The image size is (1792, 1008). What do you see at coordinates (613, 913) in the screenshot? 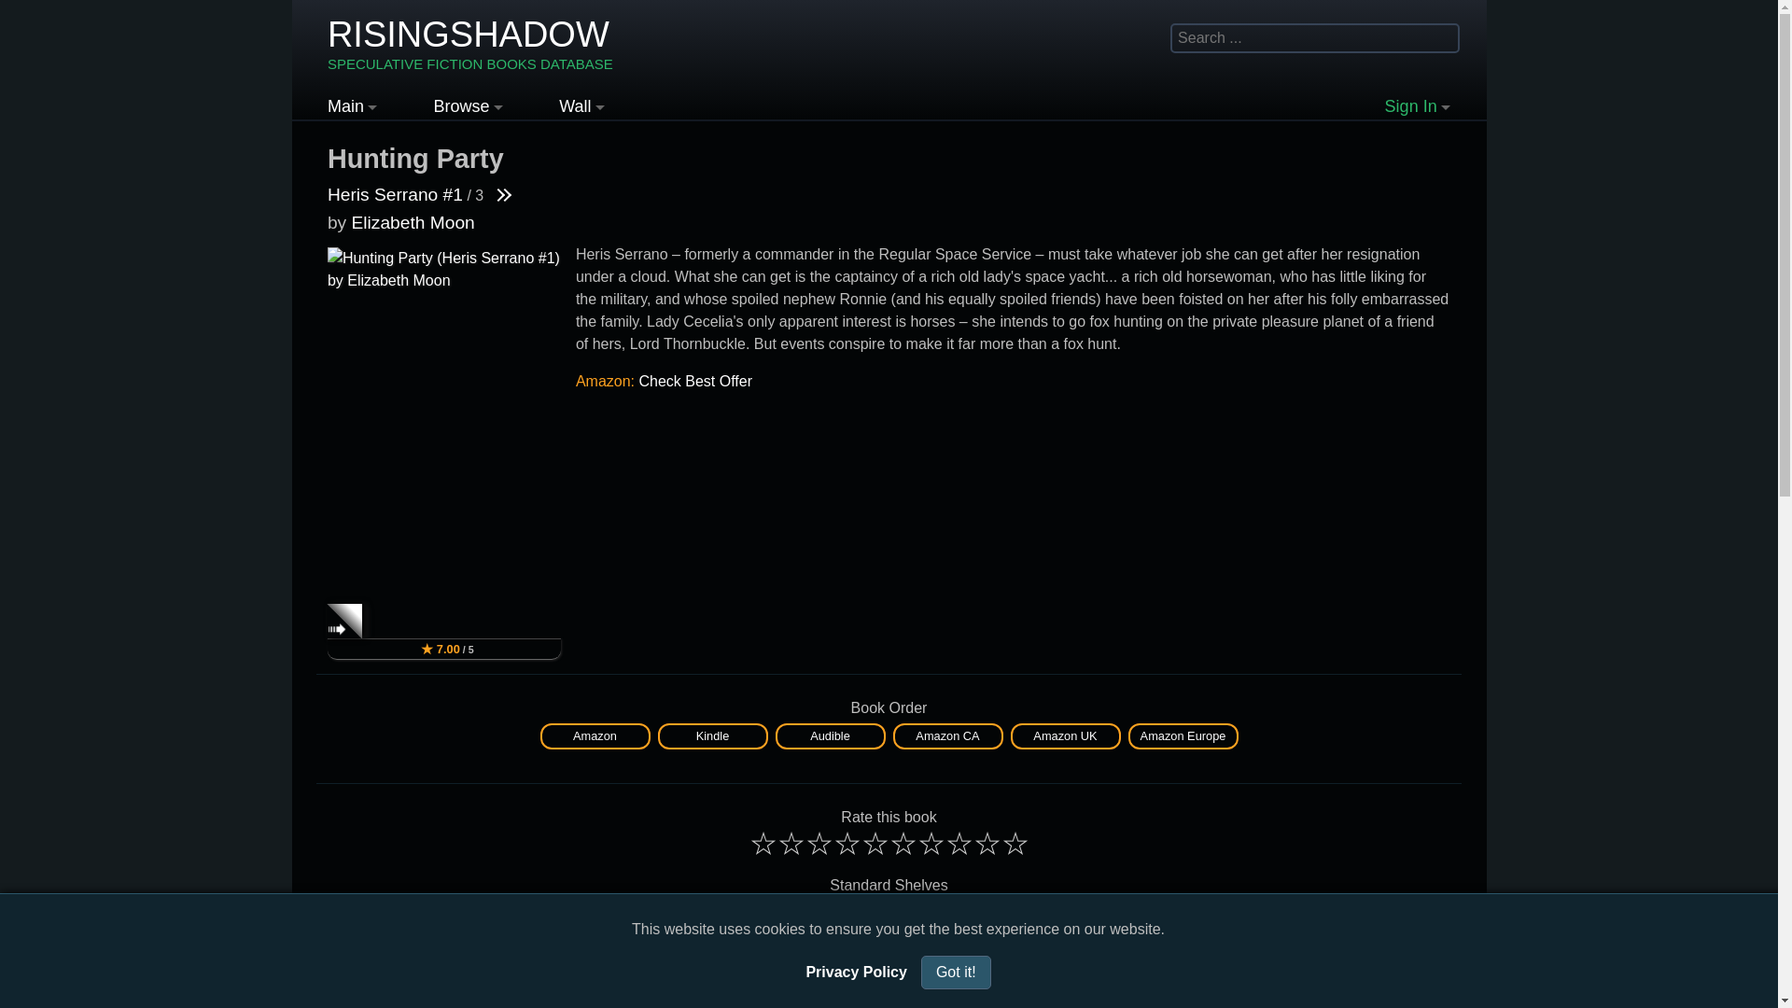
I see `Read` at bounding box center [613, 913].